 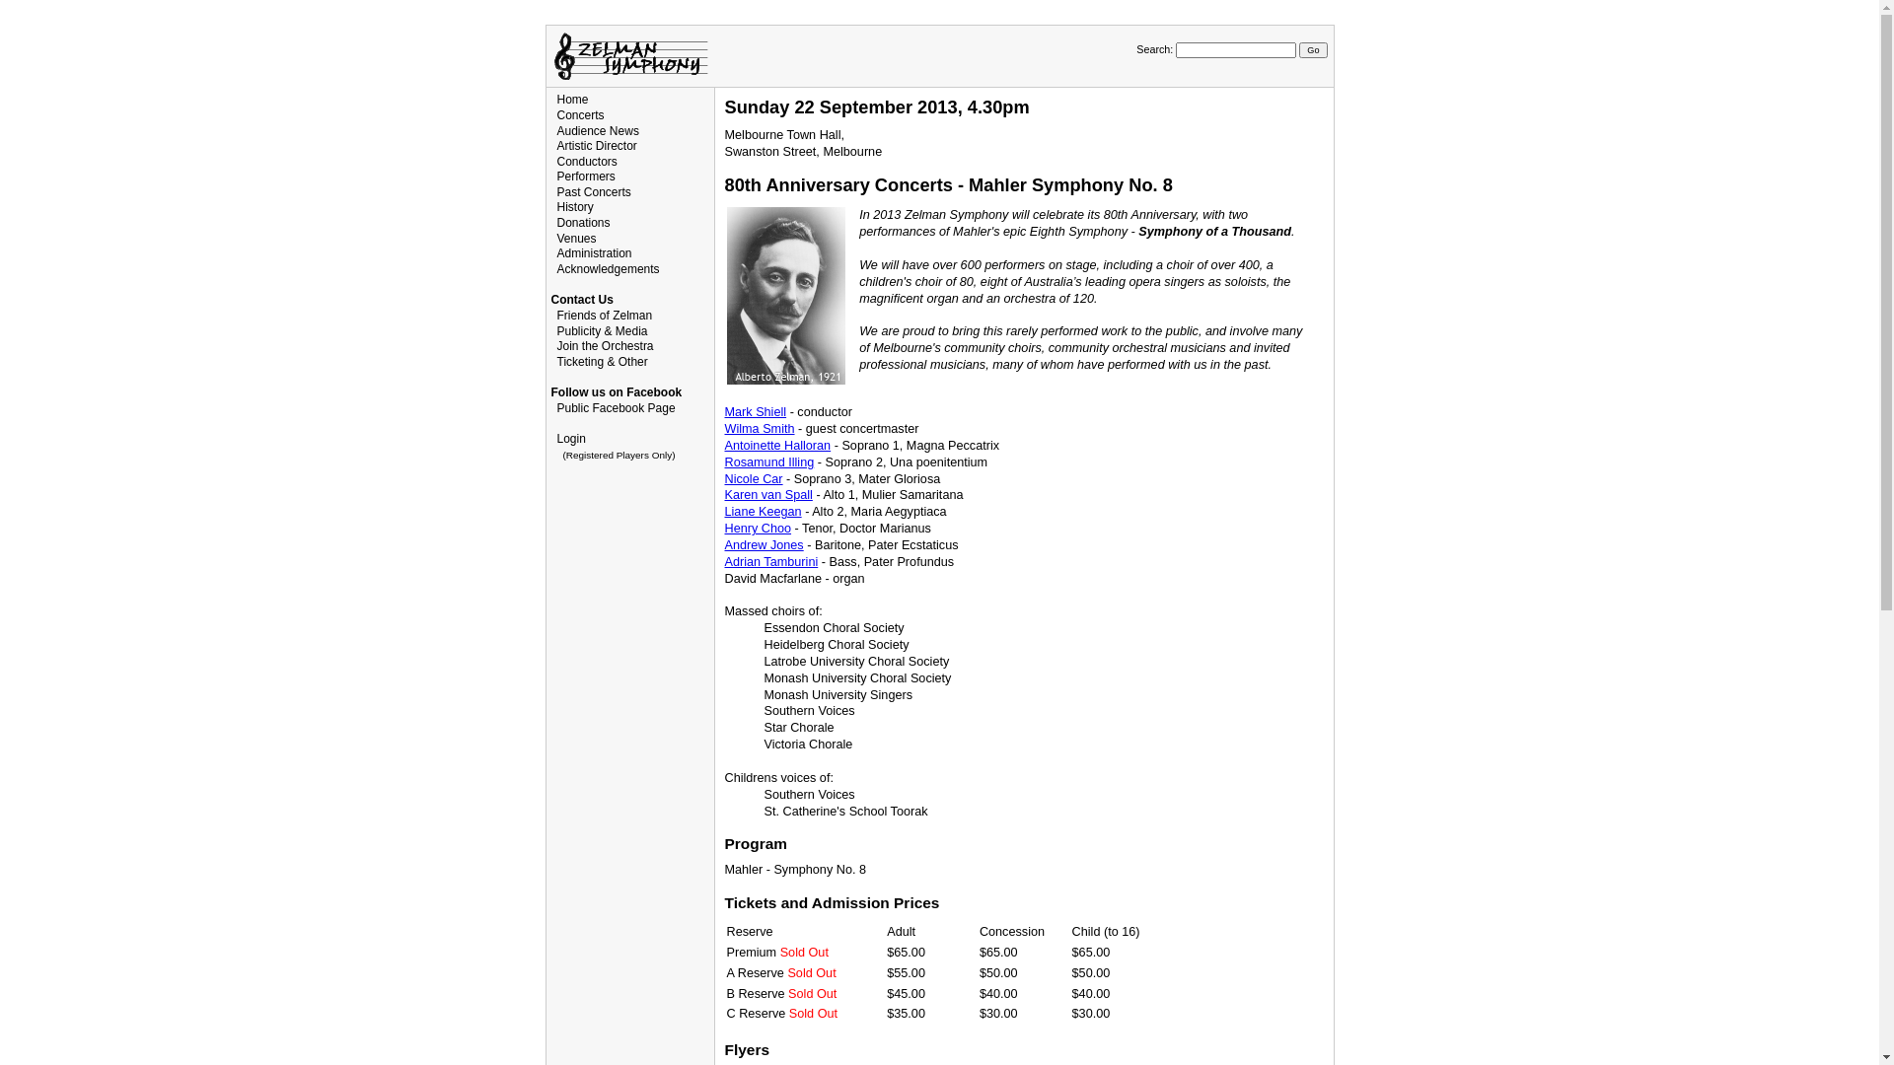 What do you see at coordinates (605, 346) in the screenshot?
I see `Join the Orchestra` at bounding box center [605, 346].